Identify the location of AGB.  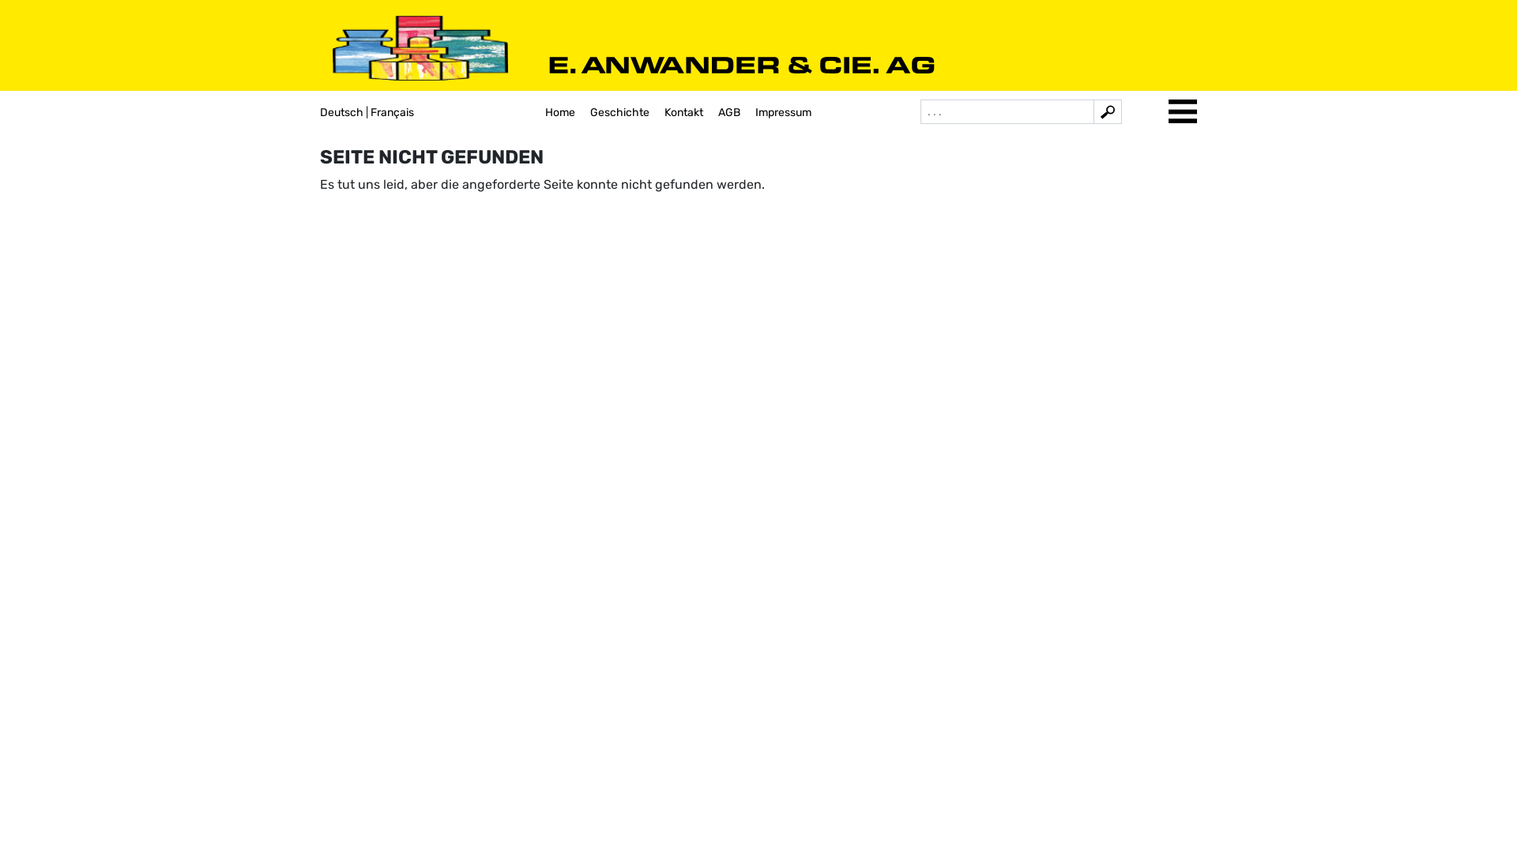
(729, 112).